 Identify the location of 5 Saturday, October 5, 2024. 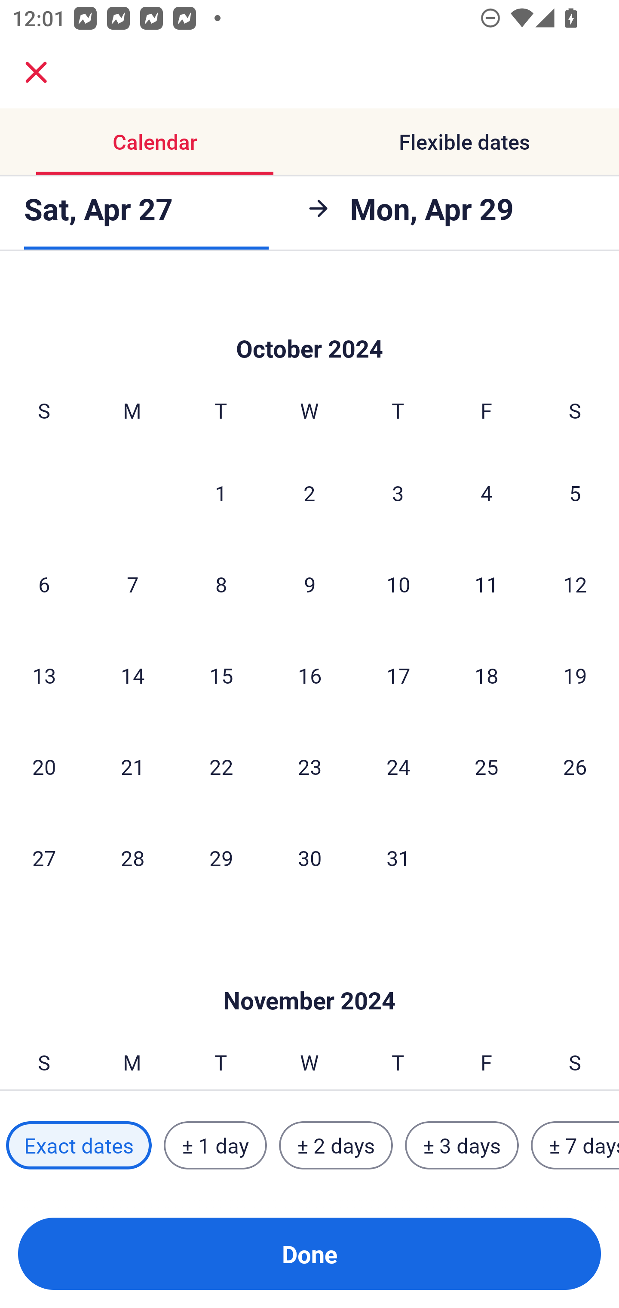
(575, 493).